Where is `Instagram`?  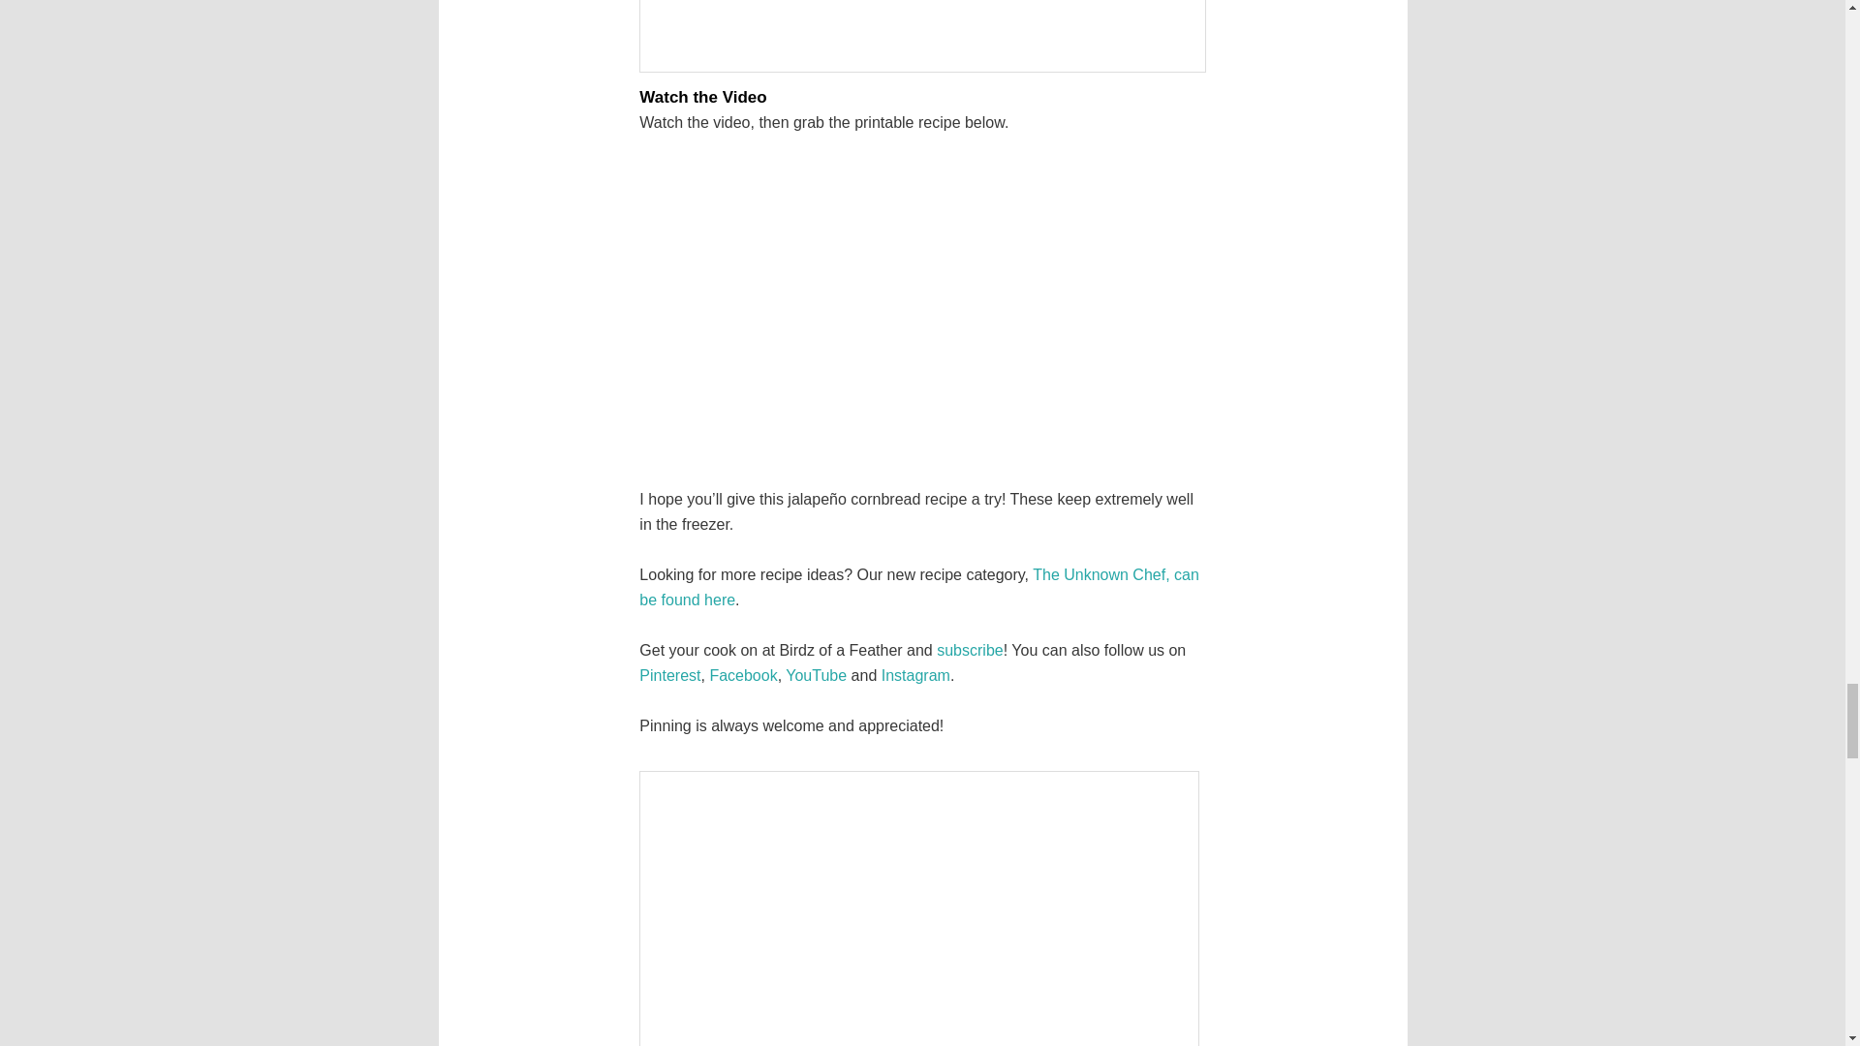 Instagram is located at coordinates (916, 676).